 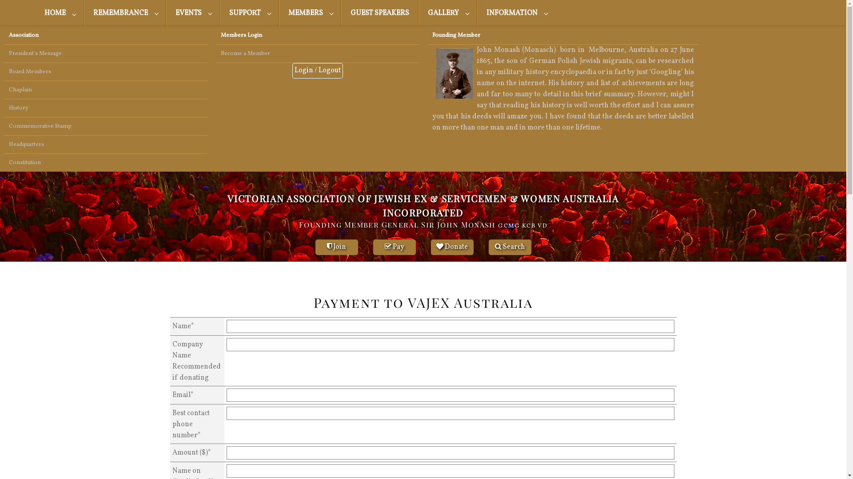 What do you see at coordinates (452, 247) in the screenshot?
I see `Donate` at bounding box center [452, 247].